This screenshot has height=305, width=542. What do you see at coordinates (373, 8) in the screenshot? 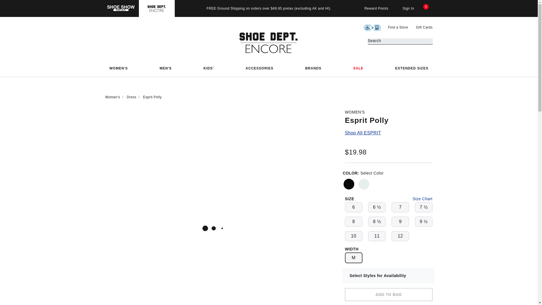
I see `Reward Points` at bounding box center [373, 8].